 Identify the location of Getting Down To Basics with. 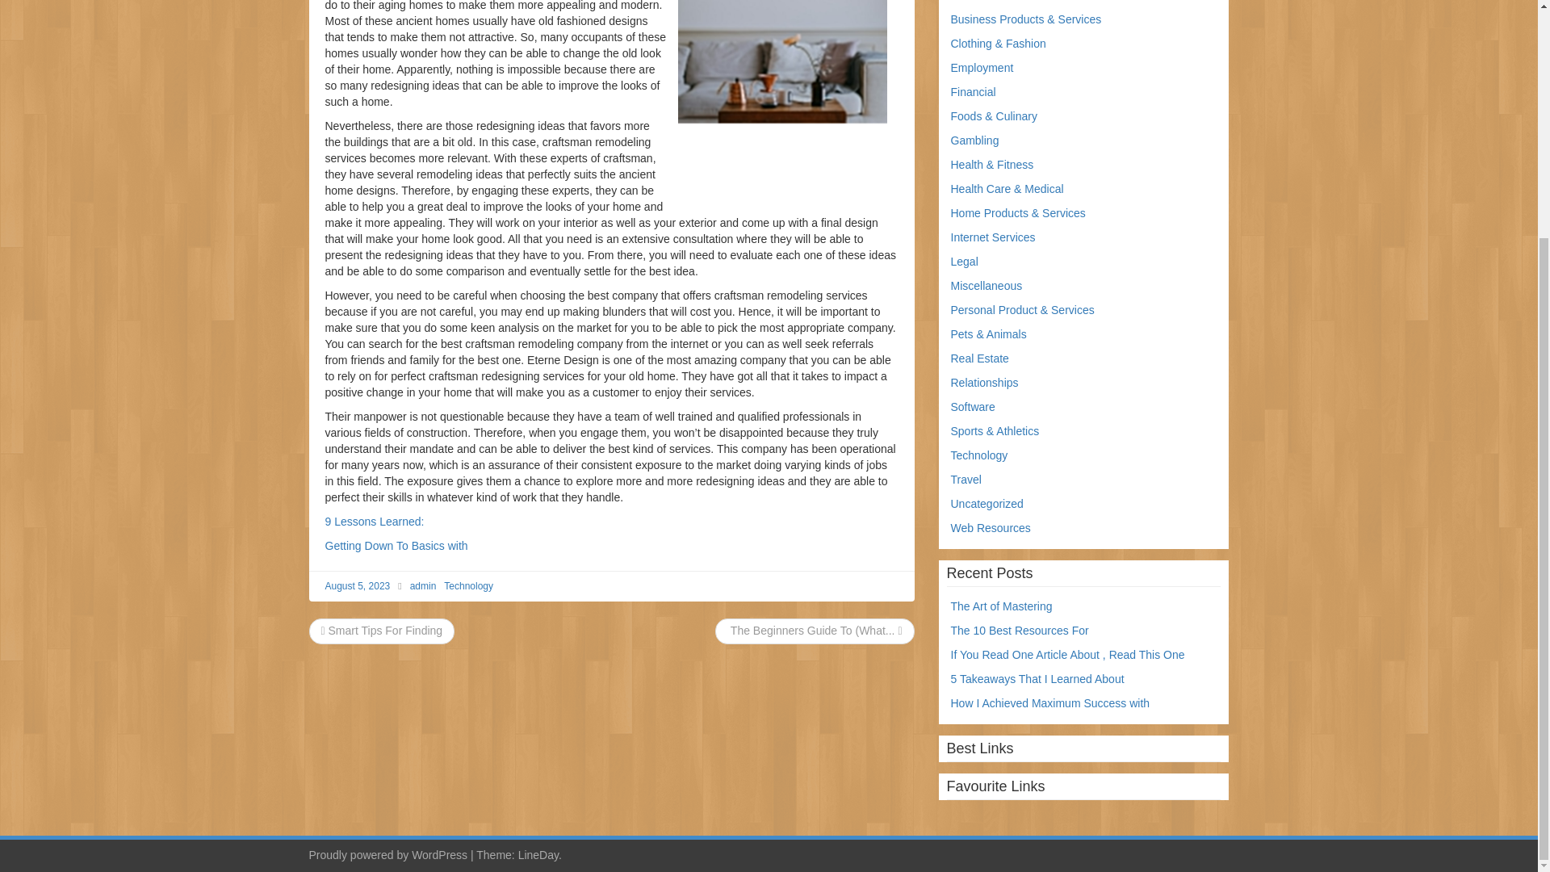
(396, 546).